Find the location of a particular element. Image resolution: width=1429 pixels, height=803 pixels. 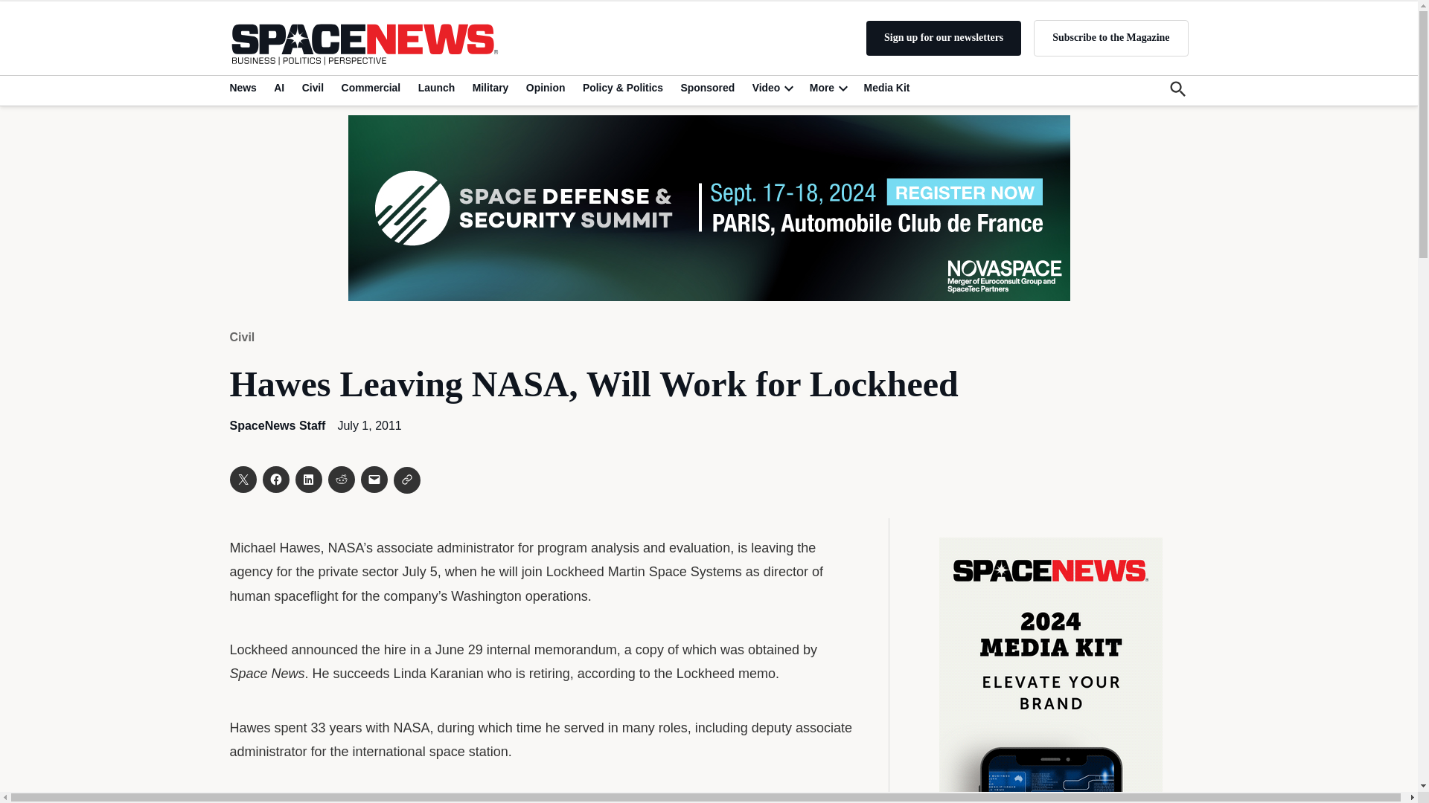

Click to share on X is located at coordinates (242, 480).